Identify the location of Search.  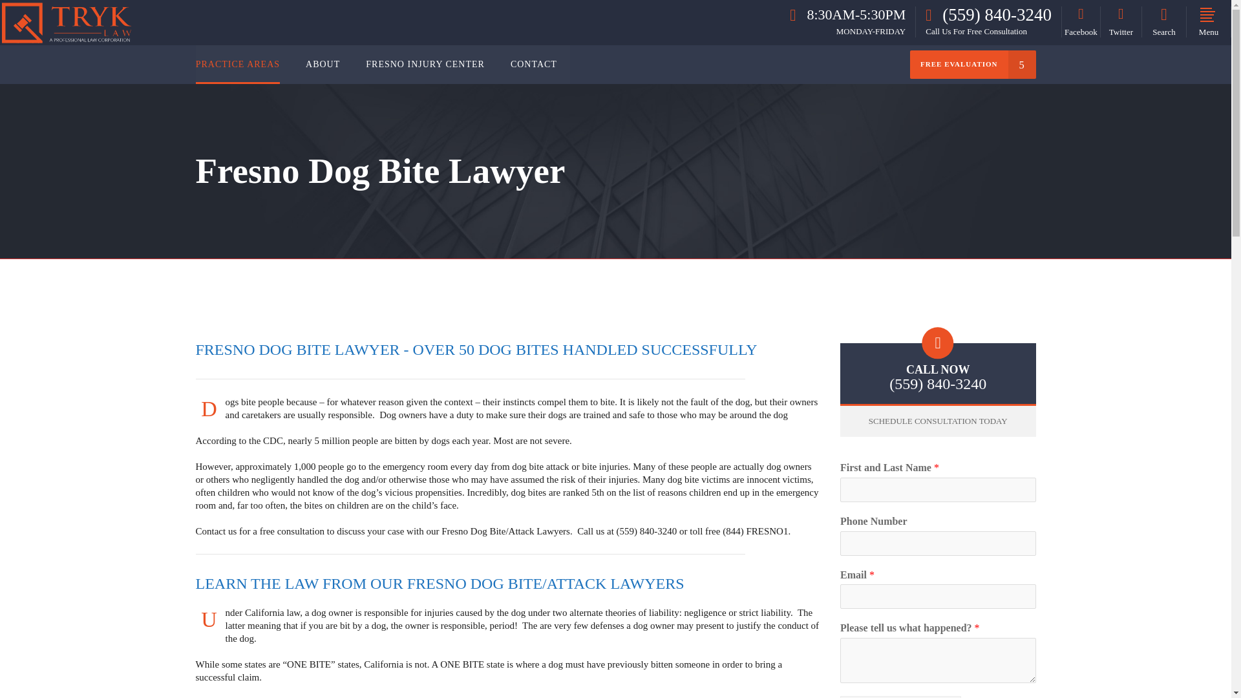
(1163, 22).